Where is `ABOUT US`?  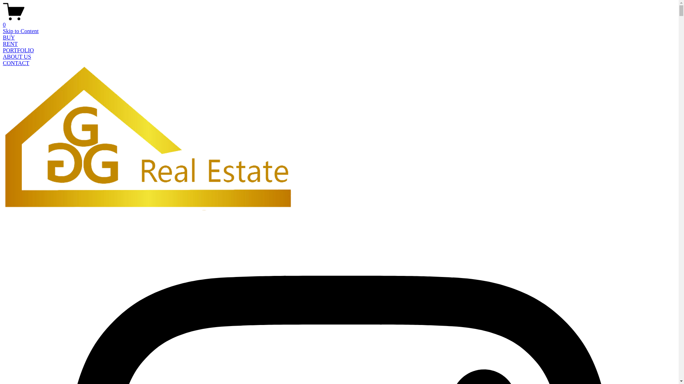
ABOUT US is located at coordinates (17, 57).